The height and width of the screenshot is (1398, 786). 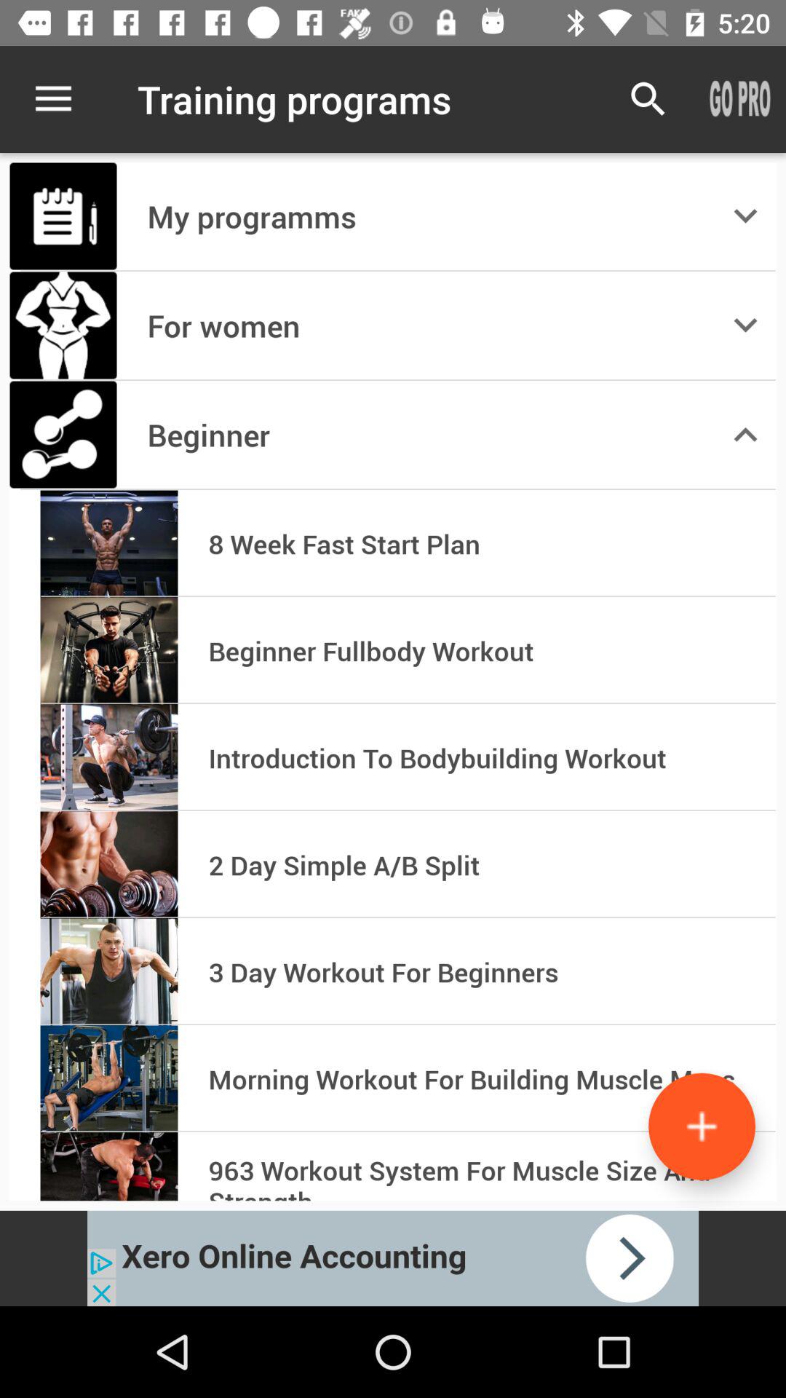 What do you see at coordinates (109, 865) in the screenshot?
I see `click on the image which is left hand side of the text 2 day simple ab split` at bounding box center [109, 865].